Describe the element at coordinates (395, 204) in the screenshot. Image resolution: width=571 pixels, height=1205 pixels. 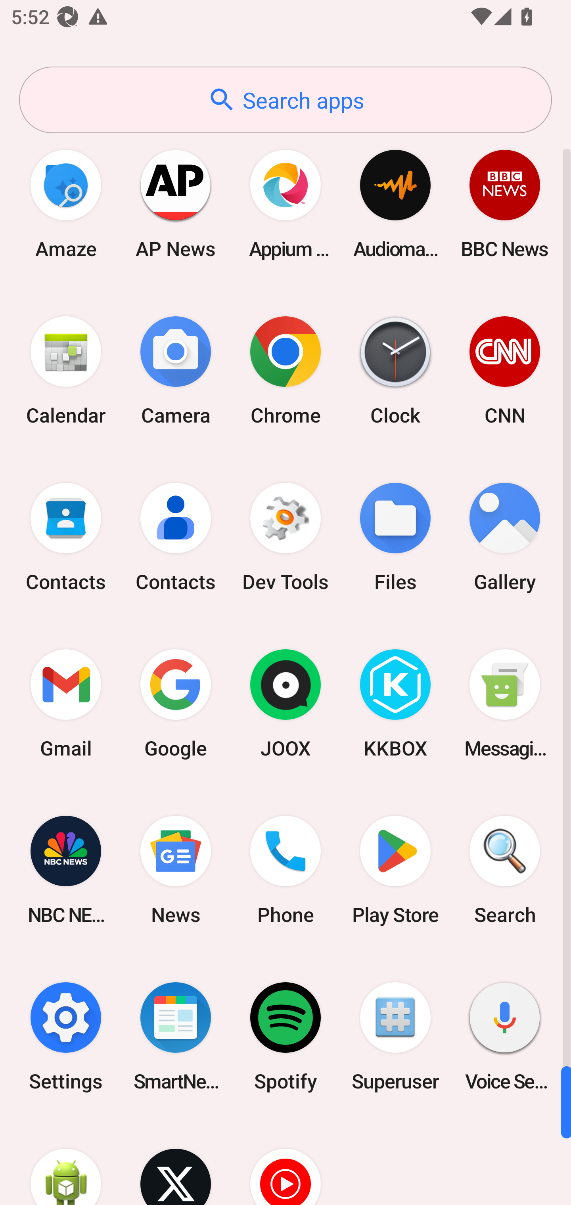
I see `Audio­mack` at that location.